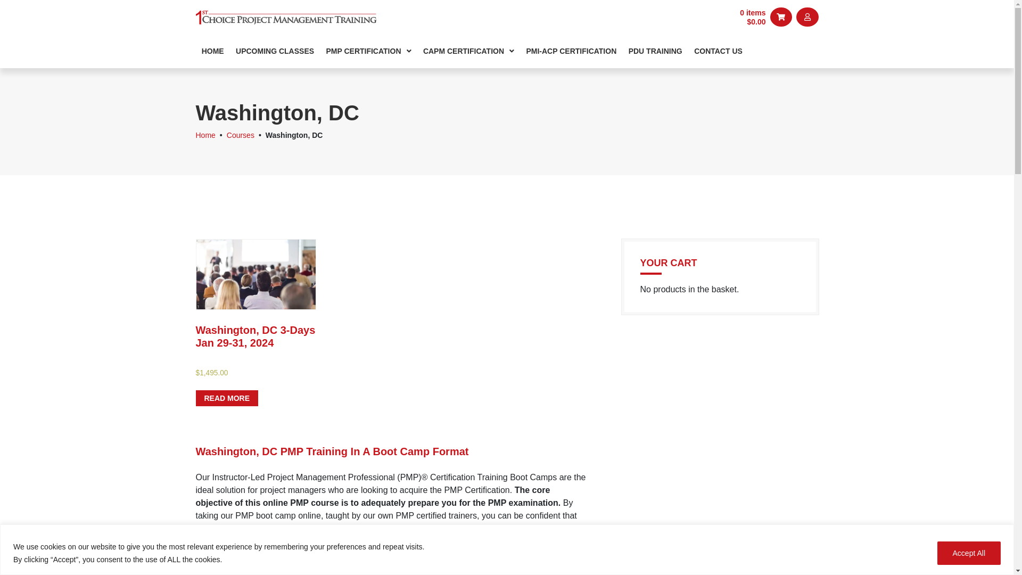 This screenshot has height=575, width=1022. Describe the element at coordinates (275, 52) in the screenshot. I see `UPCOMING CLASSES` at that location.